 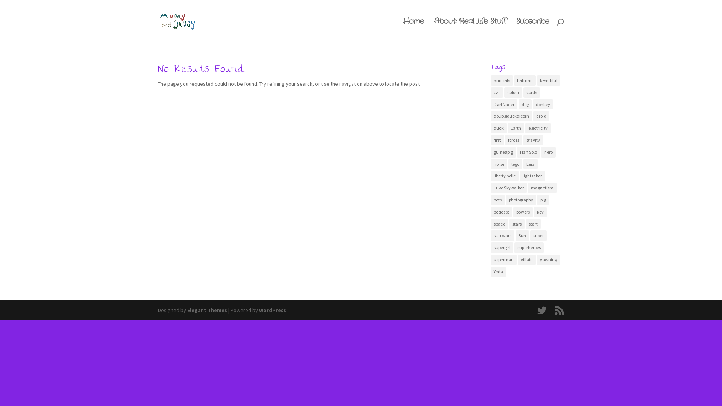 I want to click on doubleduckdicorn, so click(x=511, y=116).